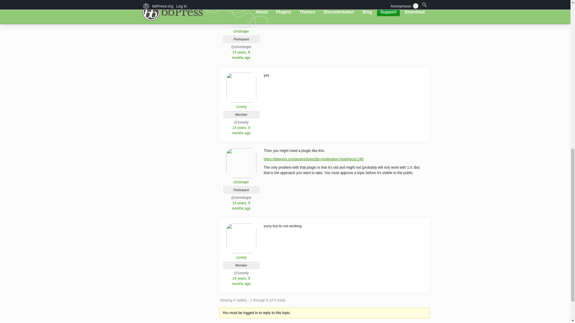  What do you see at coordinates (241, 104) in the screenshot?
I see `1onely` at bounding box center [241, 104].